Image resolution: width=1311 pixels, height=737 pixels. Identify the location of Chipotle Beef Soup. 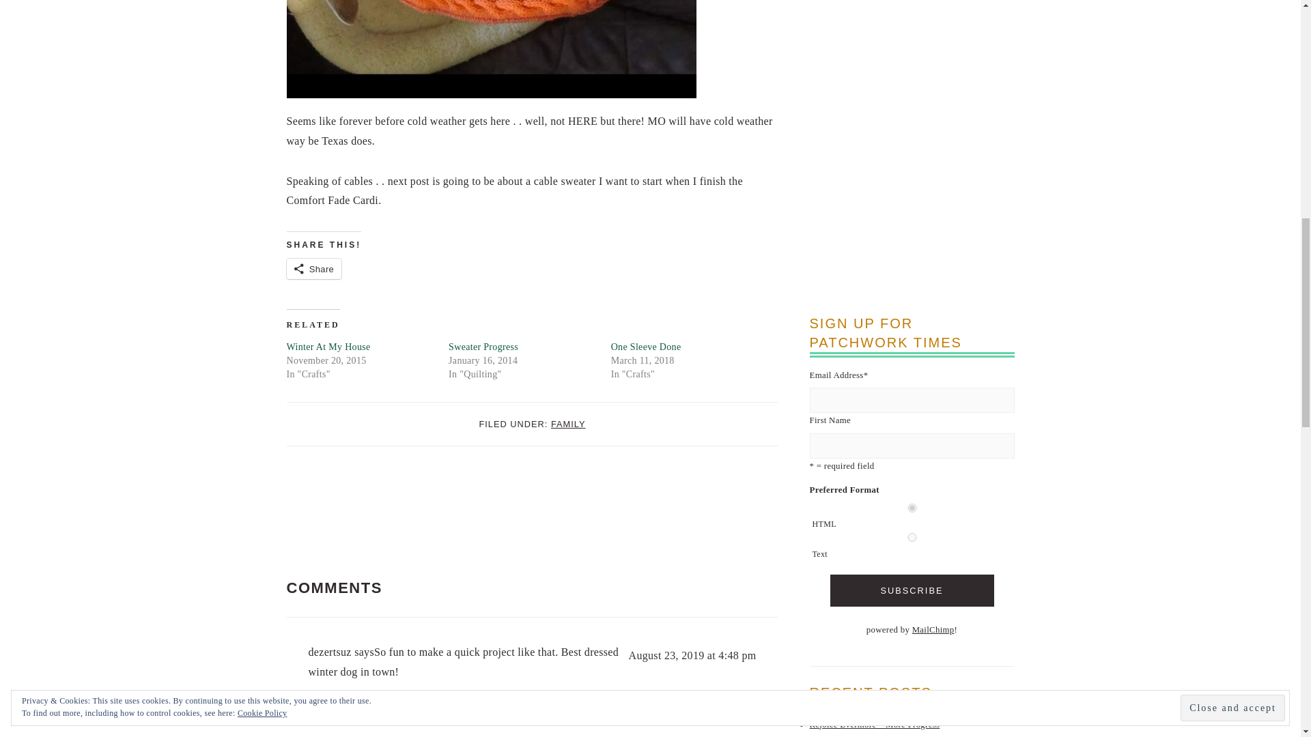
(846, 736).